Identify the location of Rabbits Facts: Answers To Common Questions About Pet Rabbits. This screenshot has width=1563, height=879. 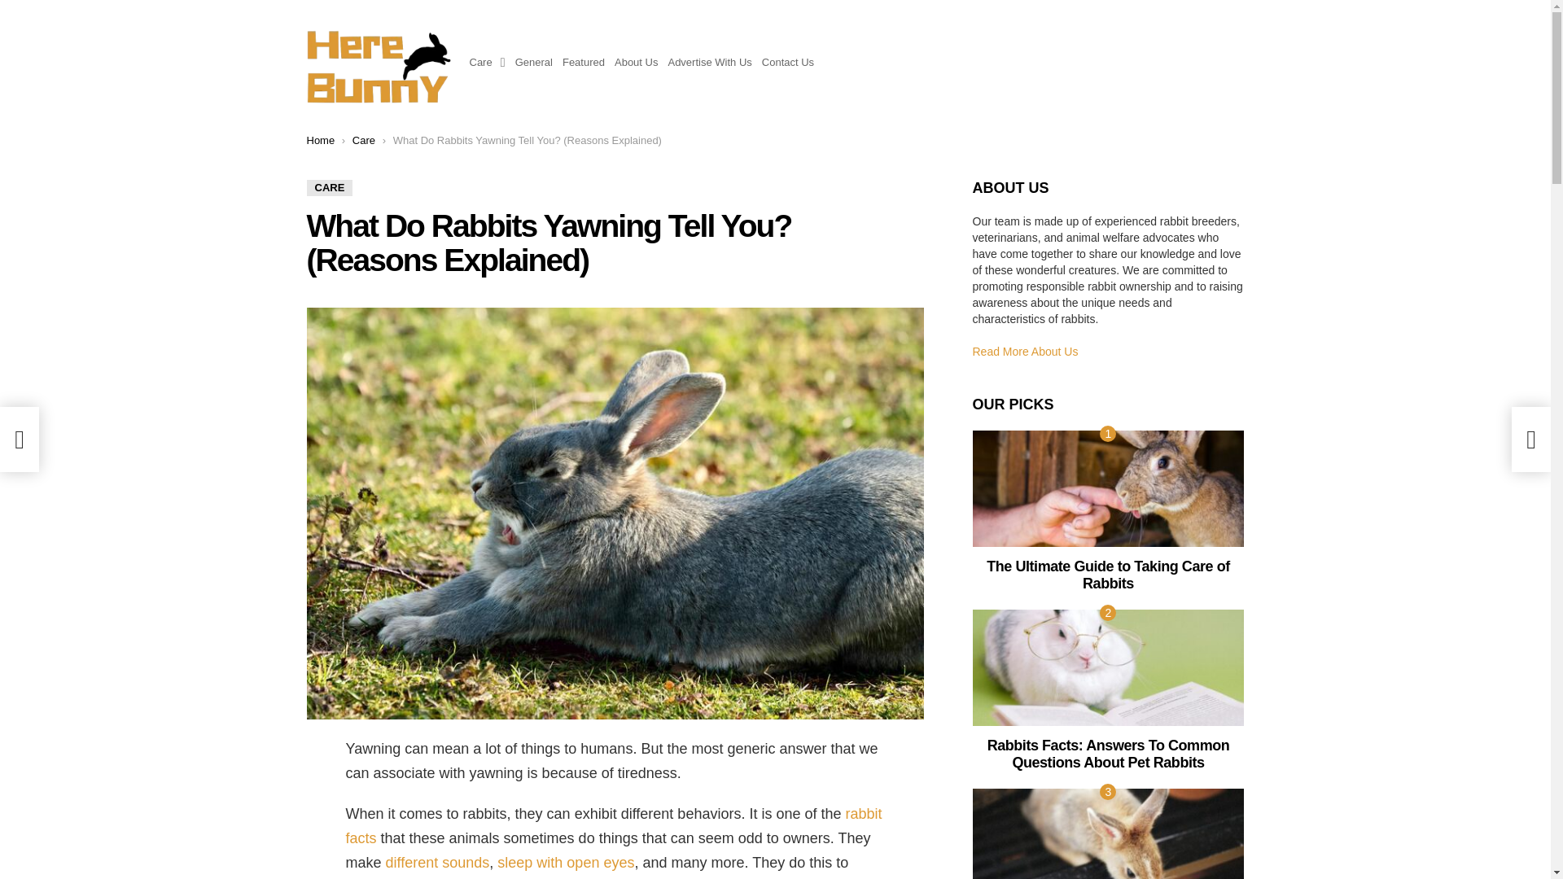
(1108, 667).